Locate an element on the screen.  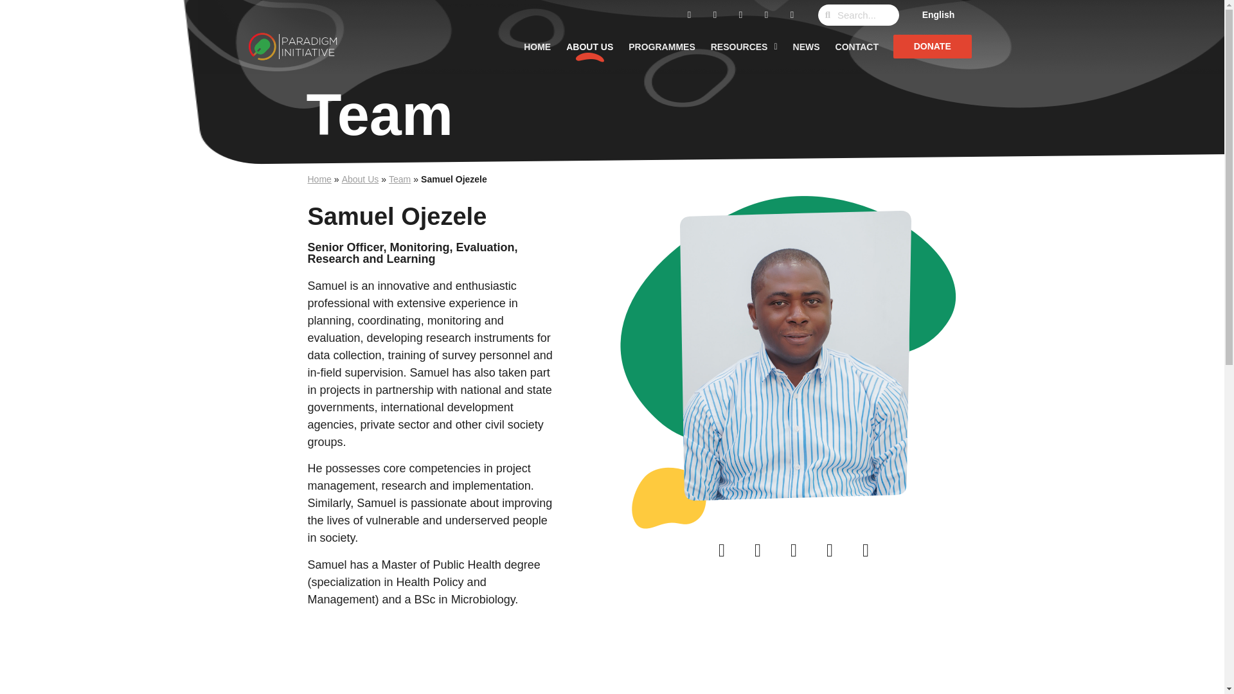
DONATE is located at coordinates (933, 46).